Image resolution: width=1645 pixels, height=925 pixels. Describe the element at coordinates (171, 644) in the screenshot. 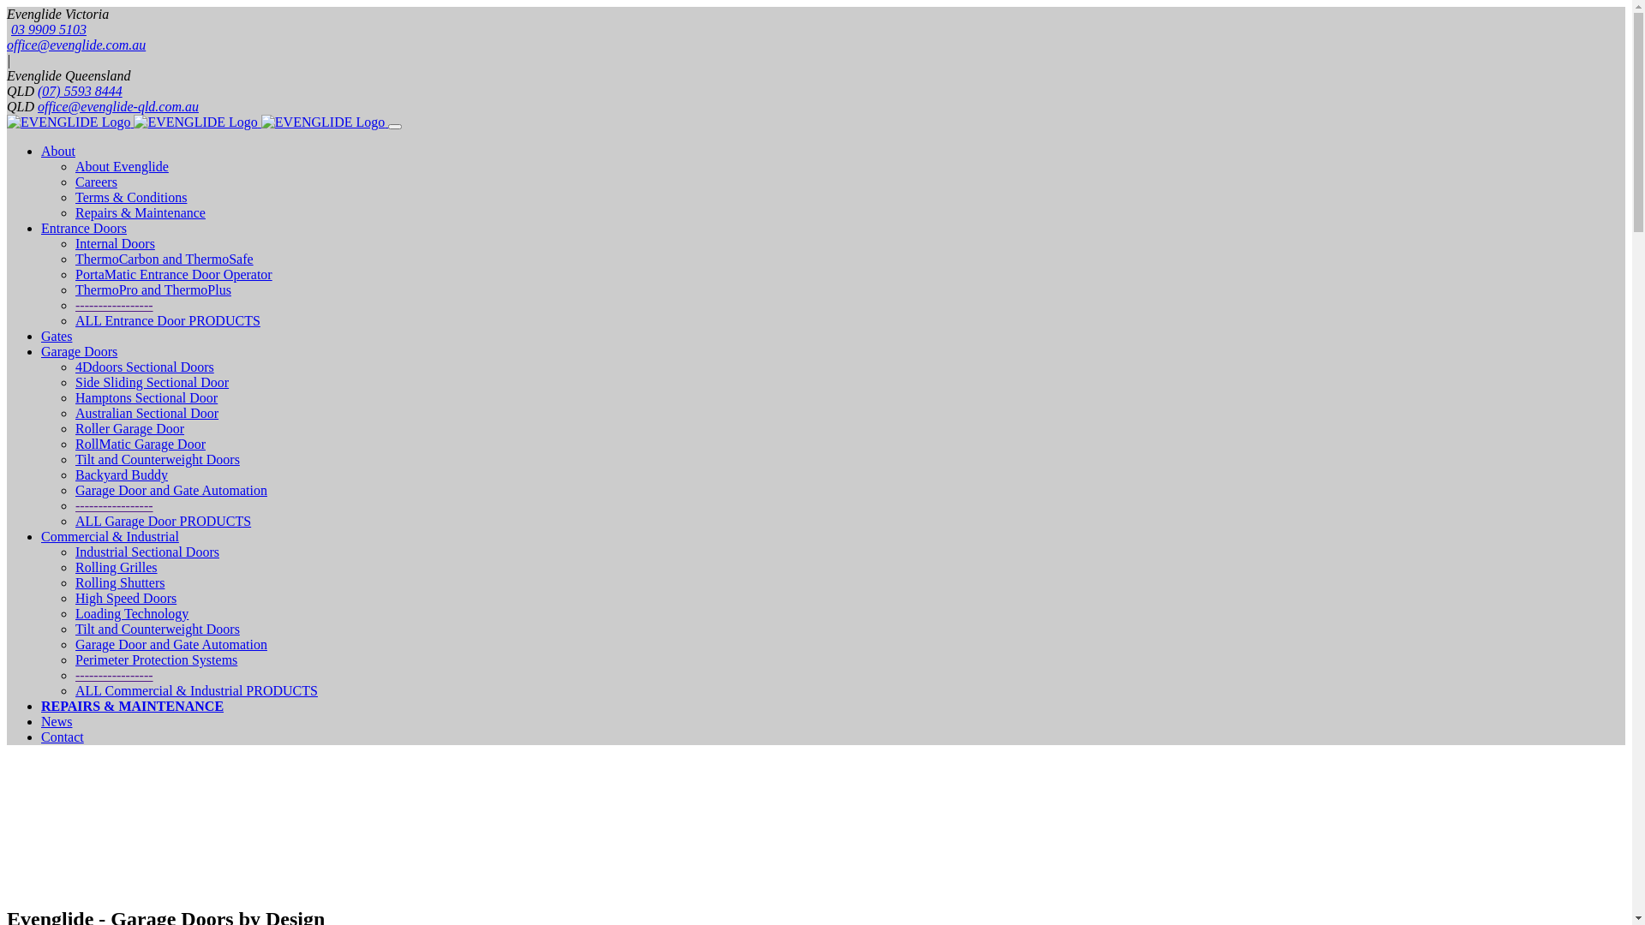

I see `Garage Door and Gate Automation` at that location.